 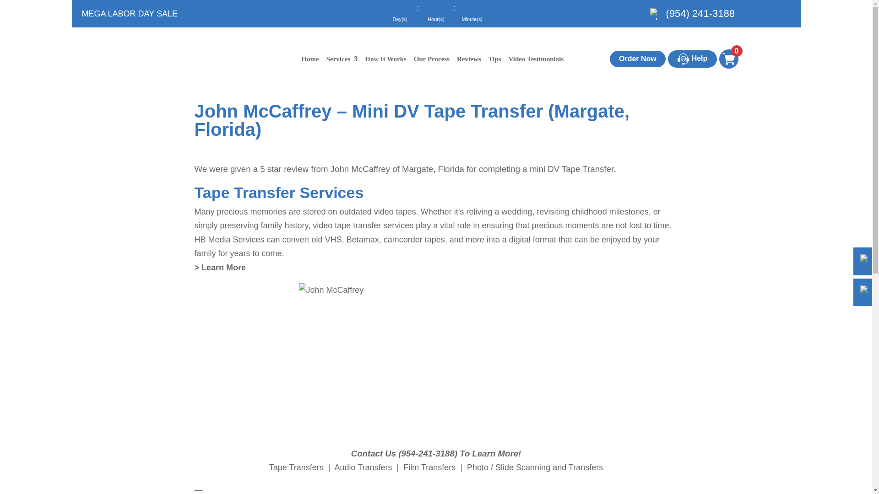 What do you see at coordinates (494, 59) in the screenshot?
I see `Tips` at bounding box center [494, 59].